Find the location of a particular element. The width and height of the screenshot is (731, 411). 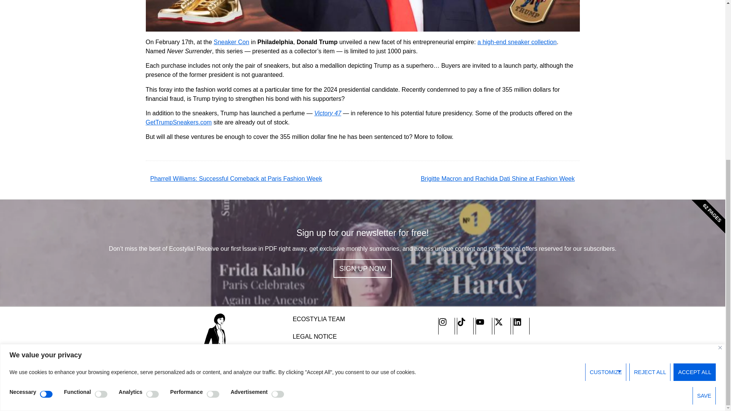

on is located at coordinates (213, 135).